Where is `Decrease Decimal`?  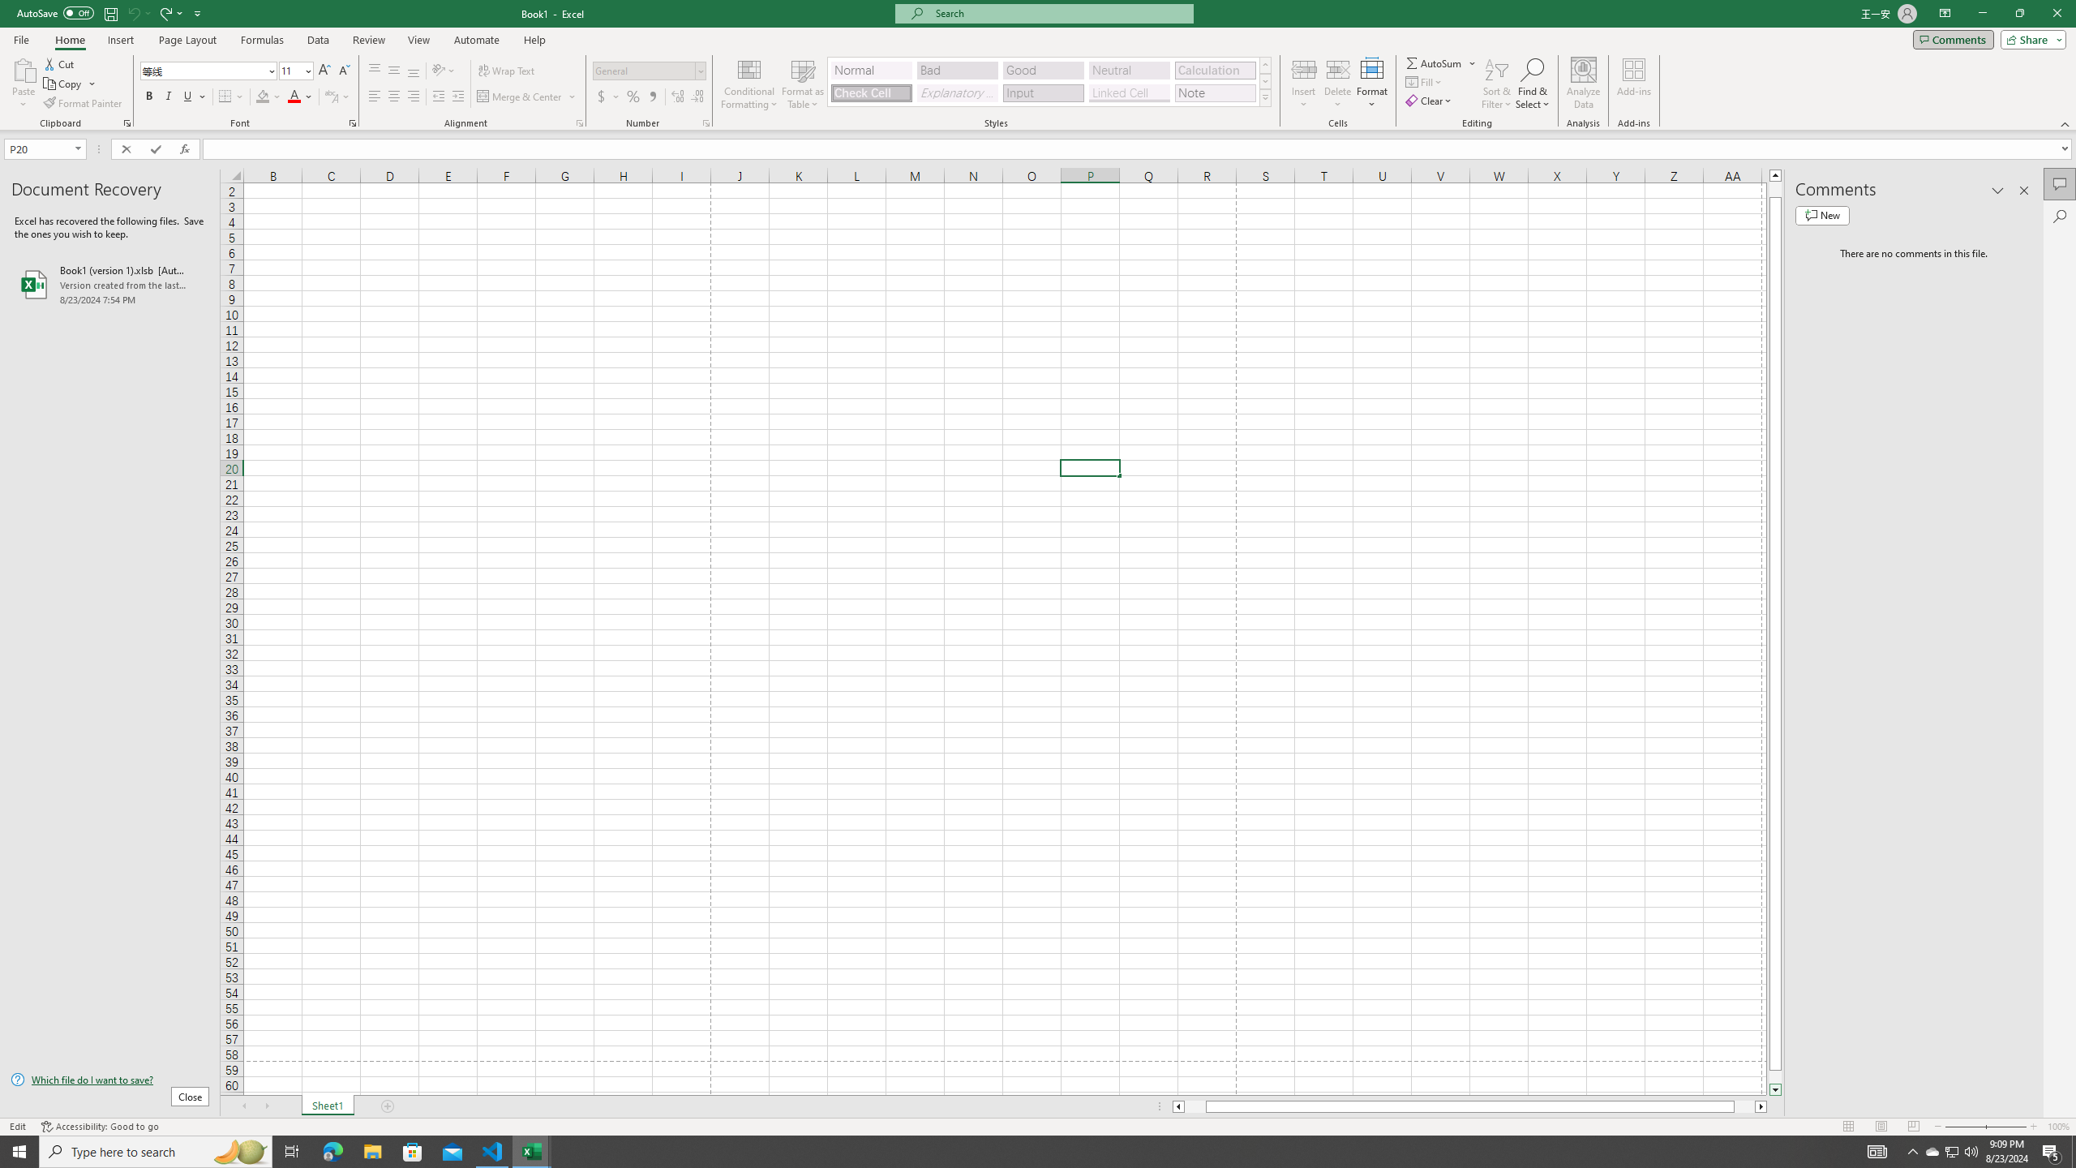 Decrease Decimal is located at coordinates (697, 97).